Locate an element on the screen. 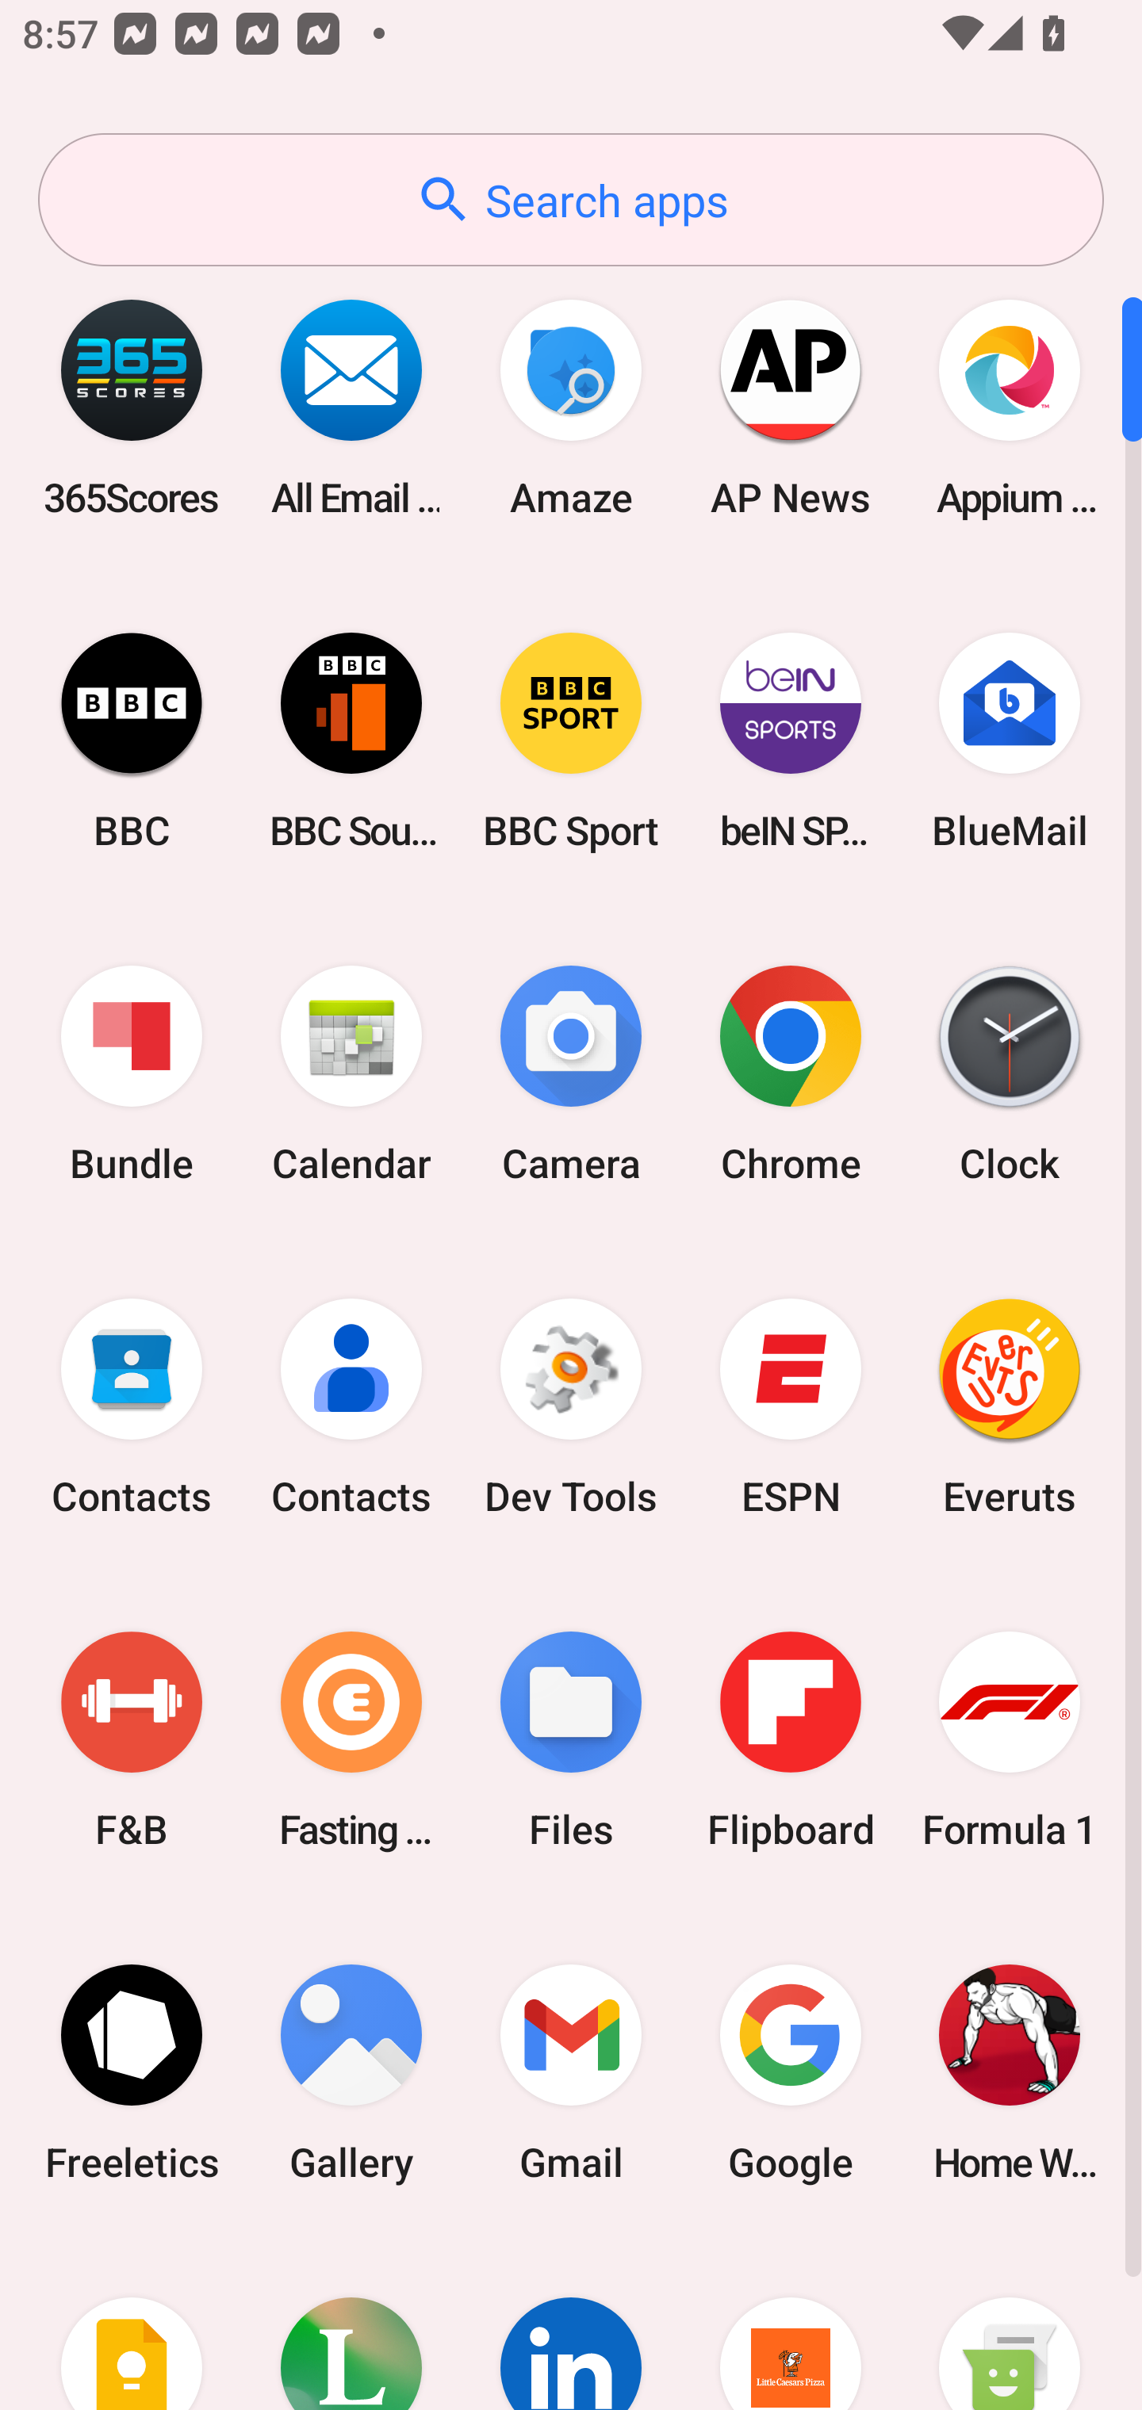 This screenshot has height=2410, width=1142. Home Workout is located at coordinates (1010, 2072).